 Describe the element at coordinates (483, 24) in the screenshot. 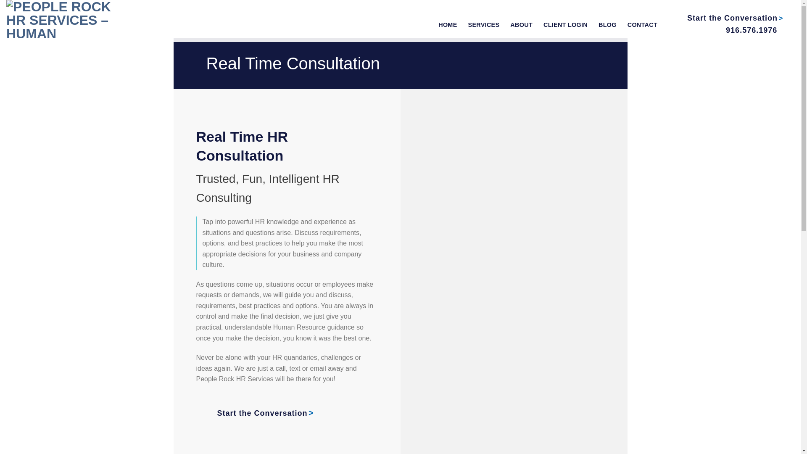

I see `SERVICES` at that location.